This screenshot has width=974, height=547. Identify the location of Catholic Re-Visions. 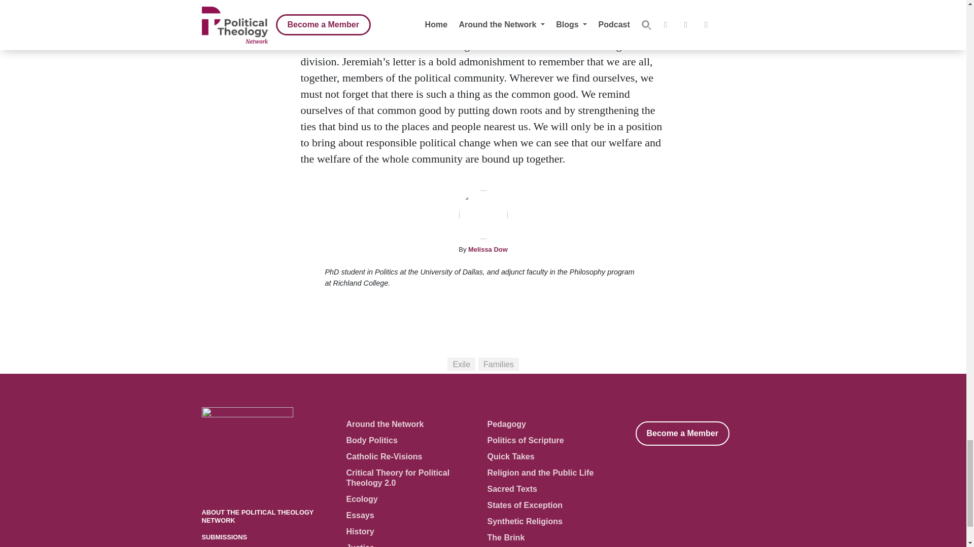
(384, 457).